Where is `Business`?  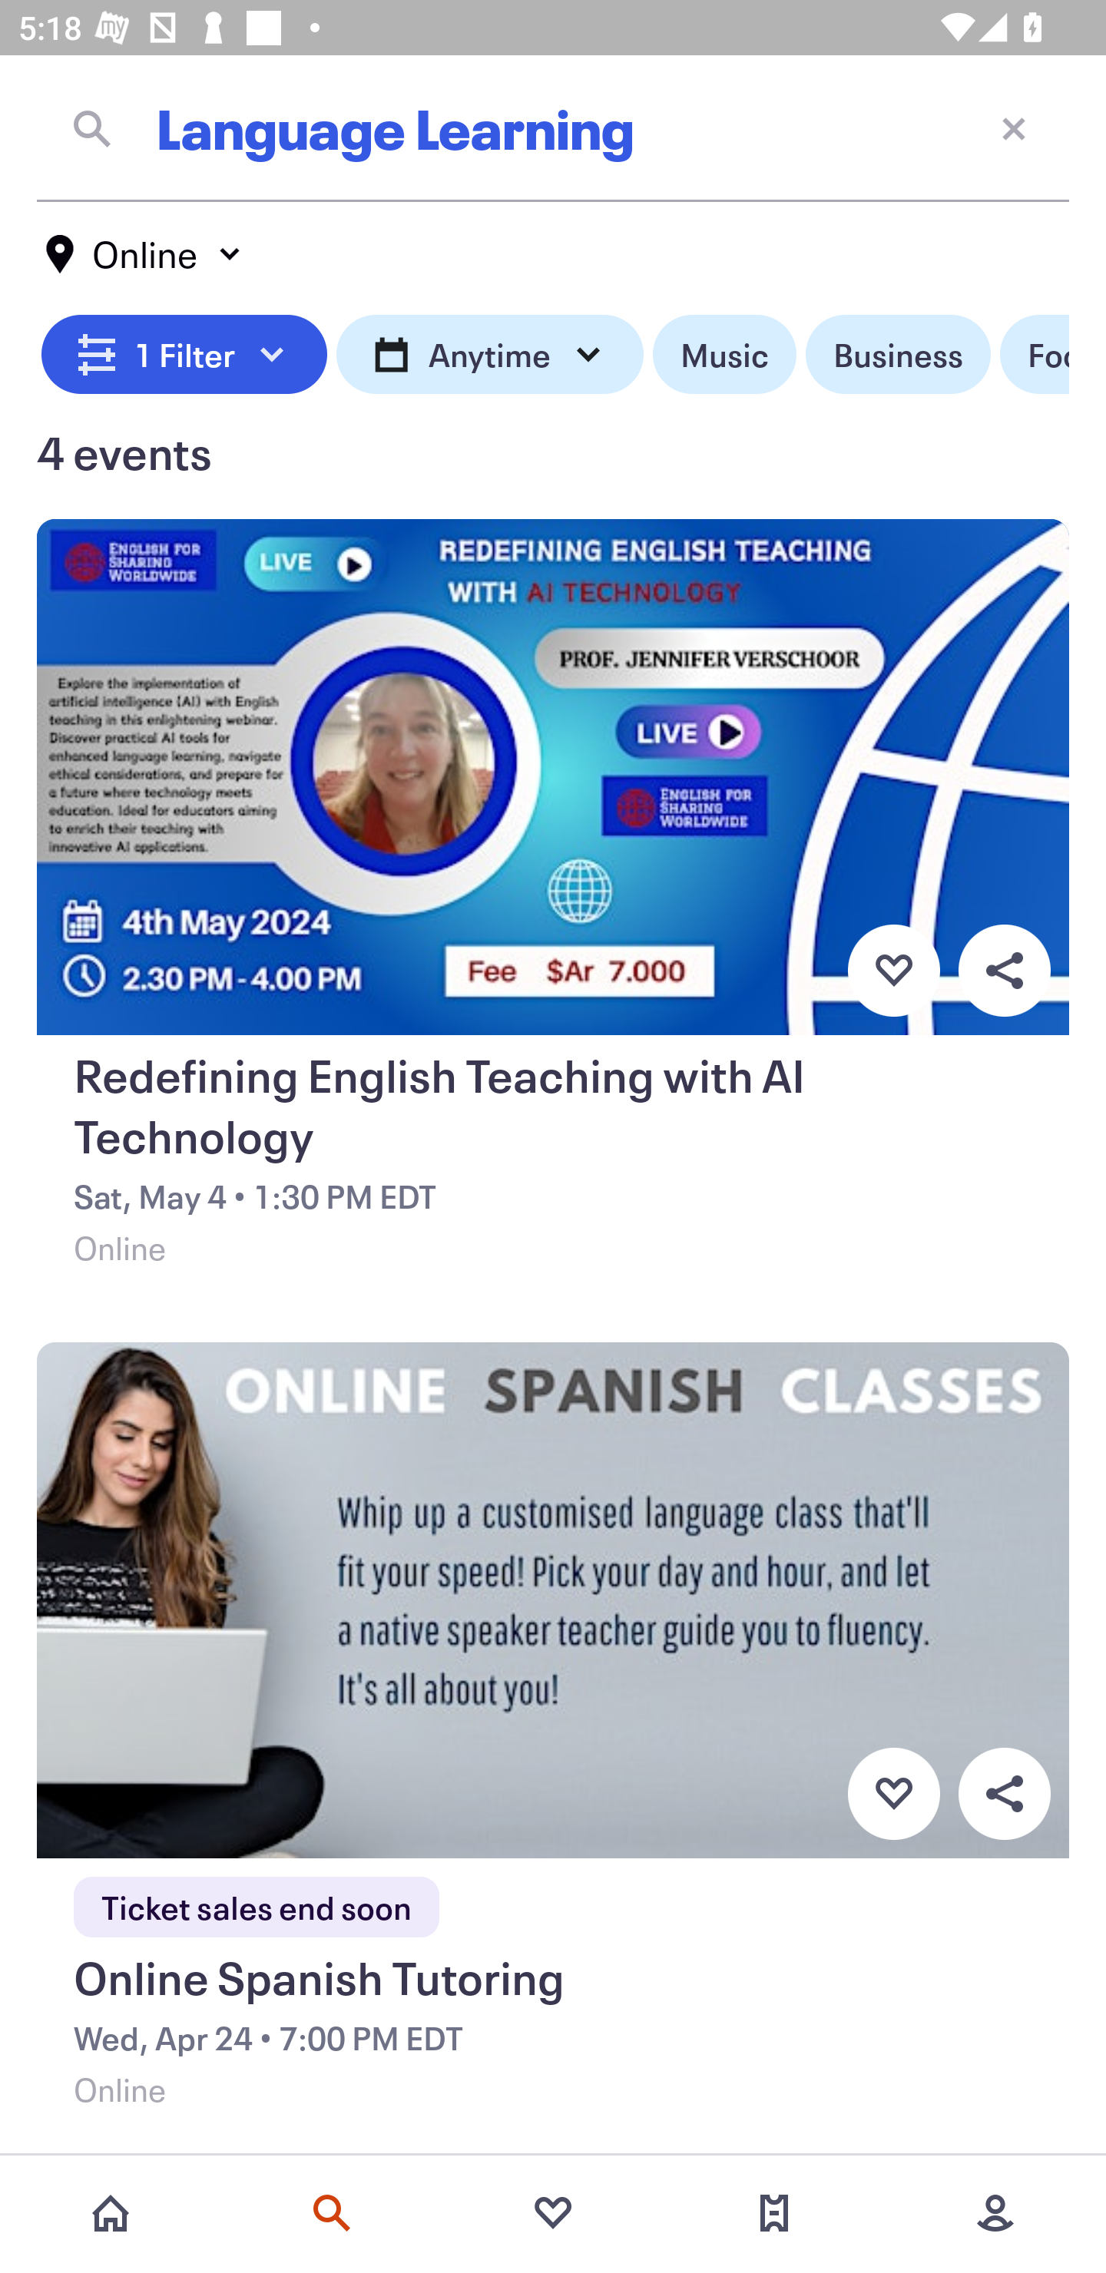
Business is located at coordinates (898, 355).